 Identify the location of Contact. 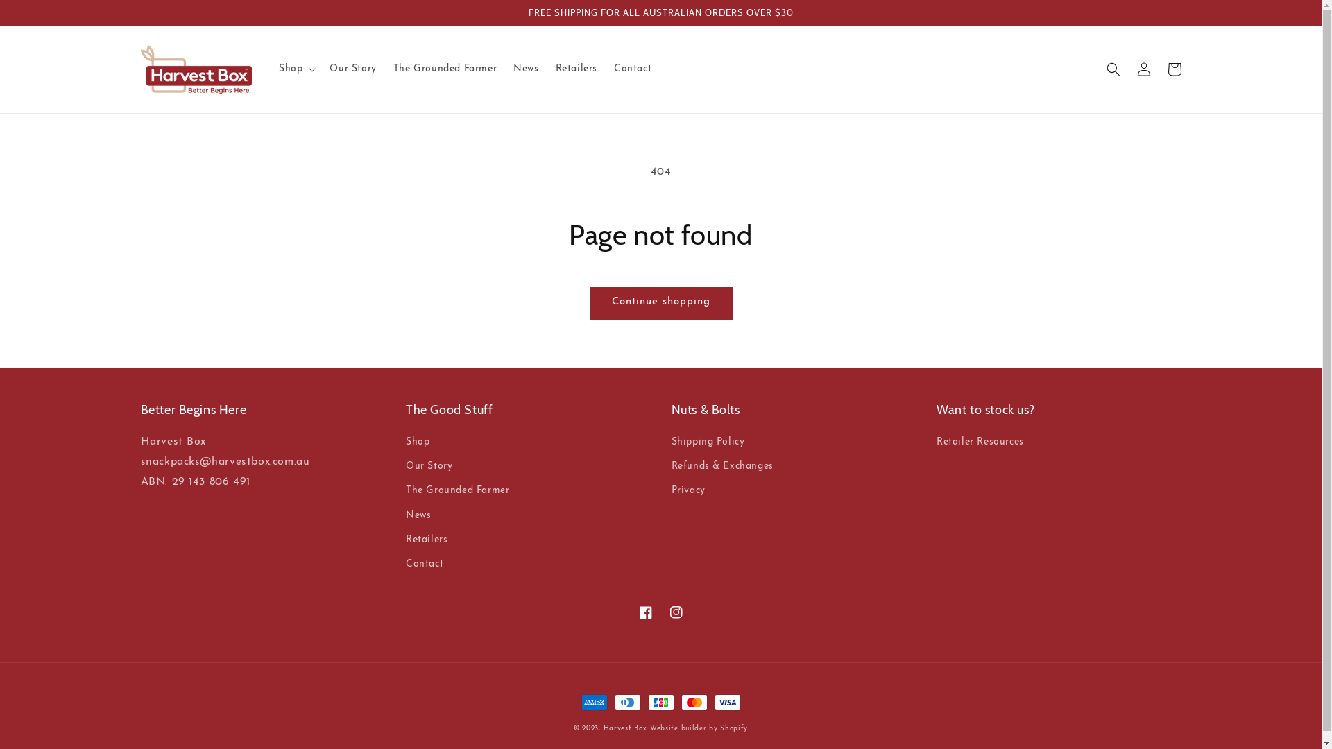
(425, 565).